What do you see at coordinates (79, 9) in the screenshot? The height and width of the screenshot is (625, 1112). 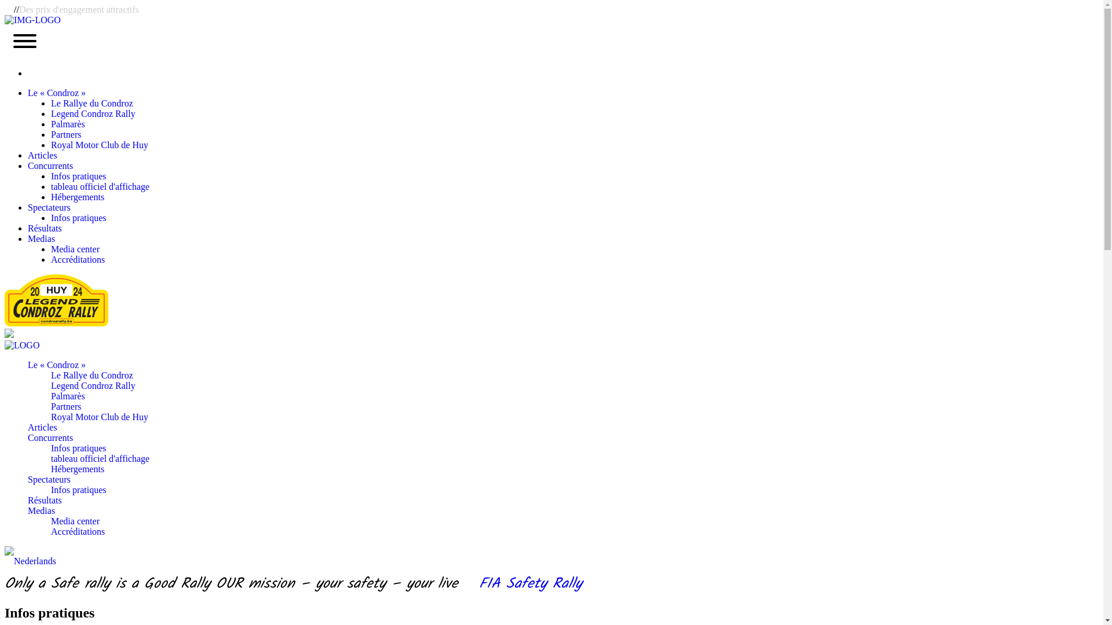 I see `Des prix d'engagement attractifs` at bounding box center [79, 9].